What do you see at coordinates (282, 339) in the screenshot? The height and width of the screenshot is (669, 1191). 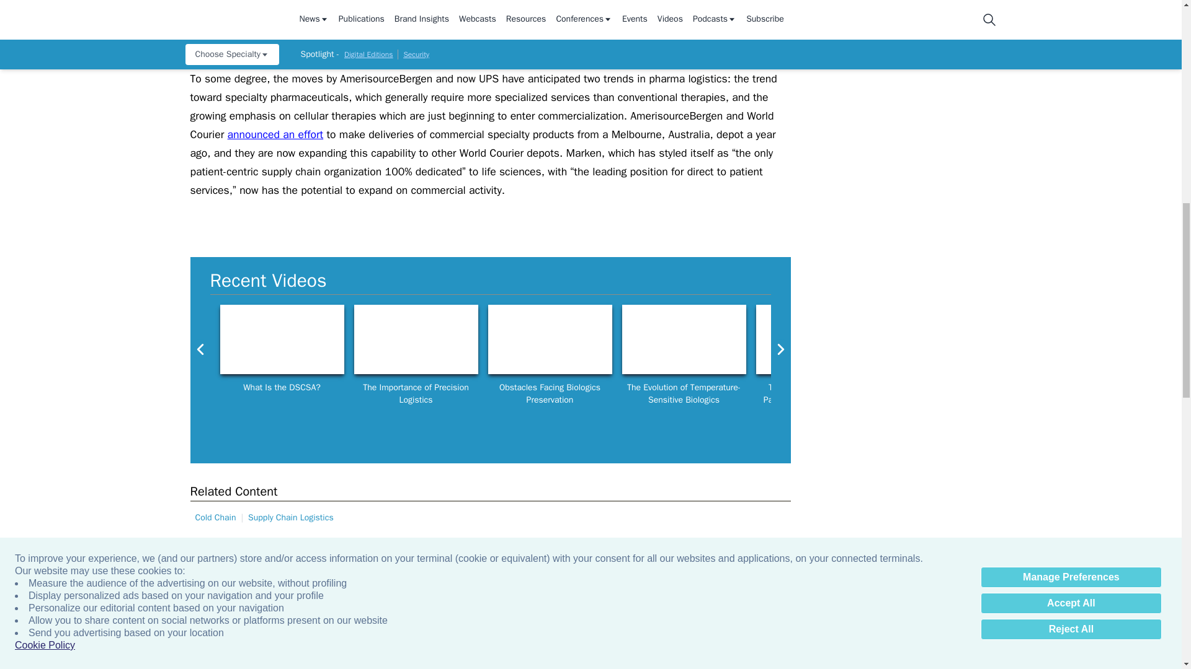 I see `What Is the DSCSA?` at bounding box center [282, 339].